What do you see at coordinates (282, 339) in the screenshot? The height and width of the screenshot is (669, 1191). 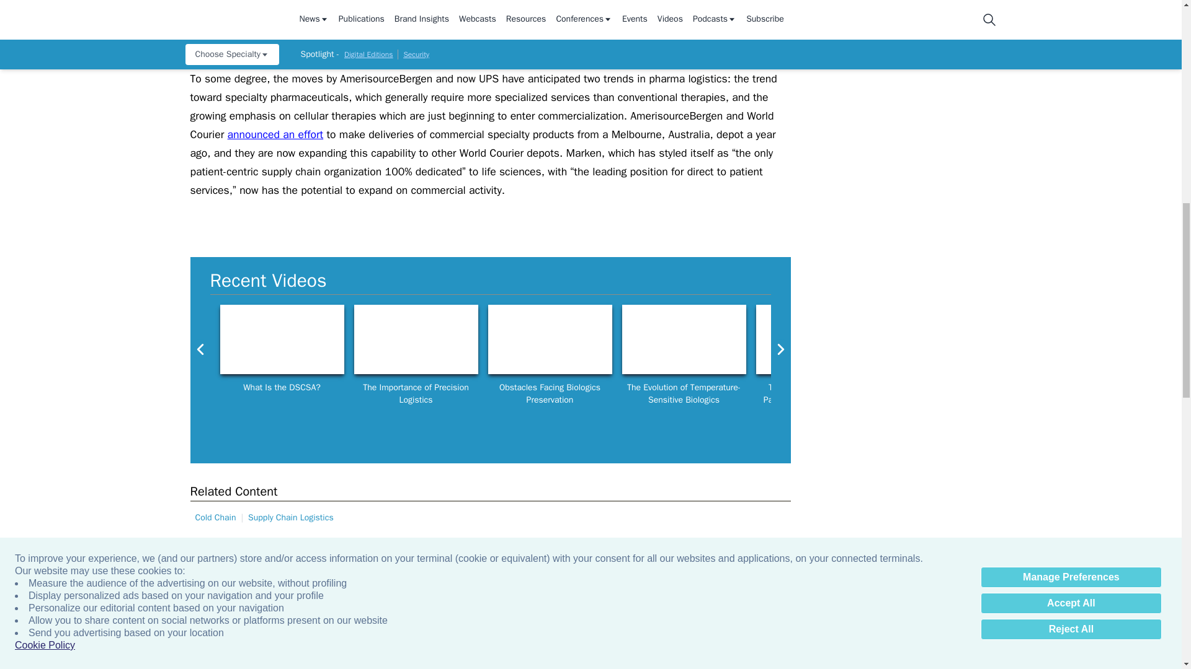 I see `What Is the DSCSA?` at bounding box center [282, 339].